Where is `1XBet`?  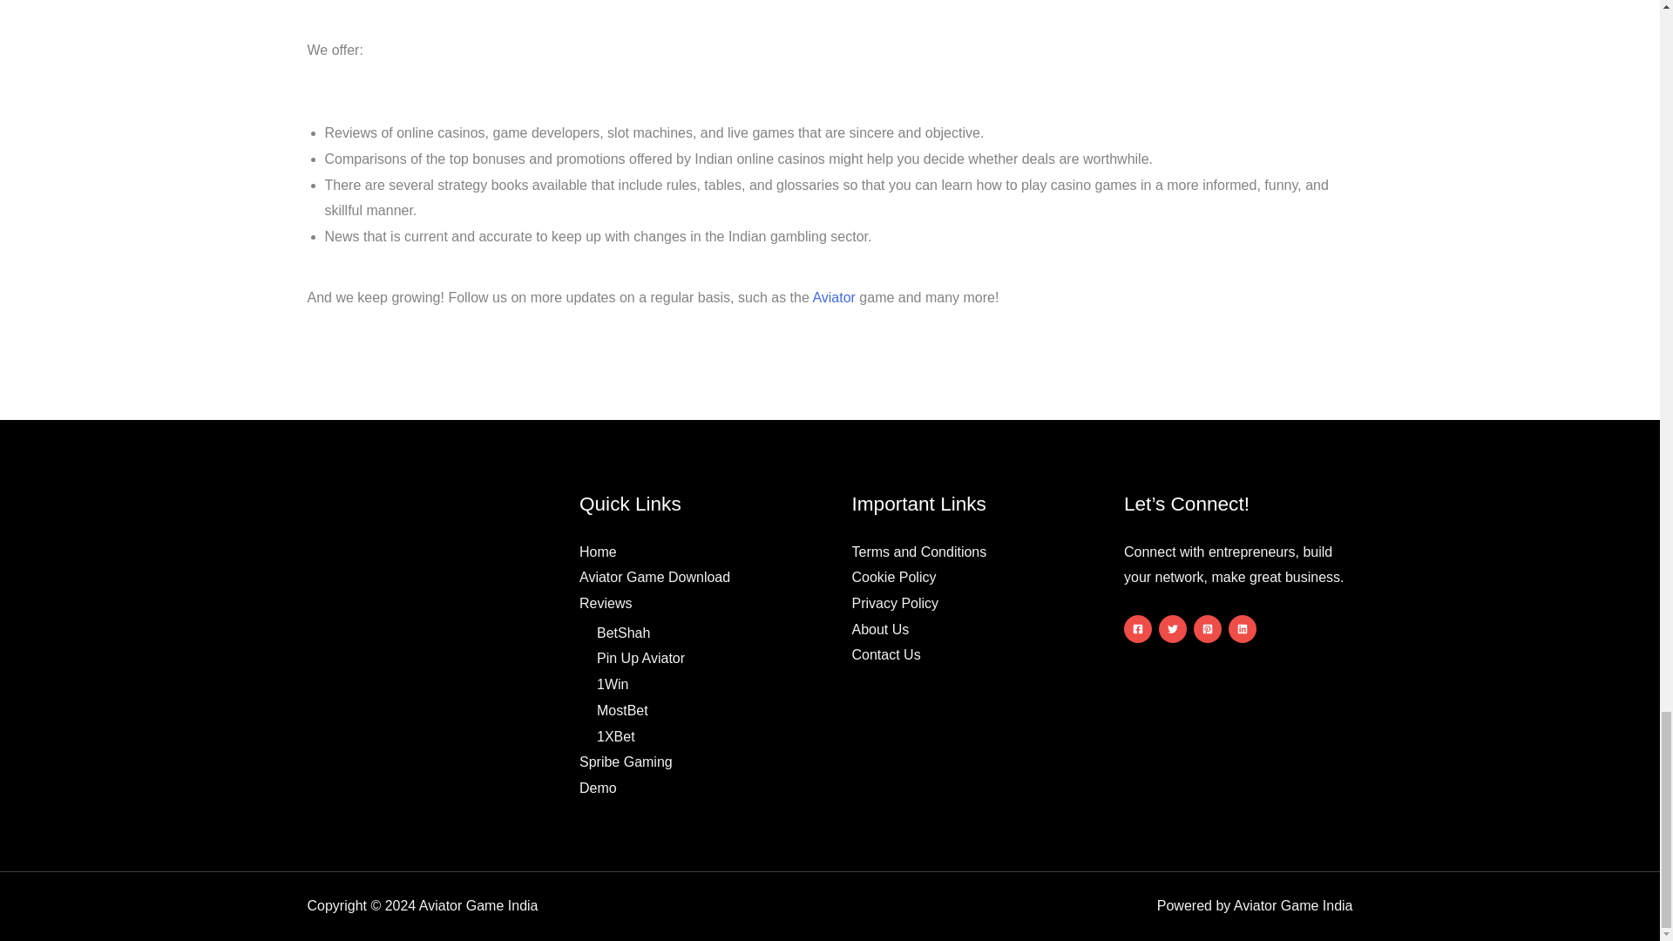
1XBet is located at coordinates (616, 737).